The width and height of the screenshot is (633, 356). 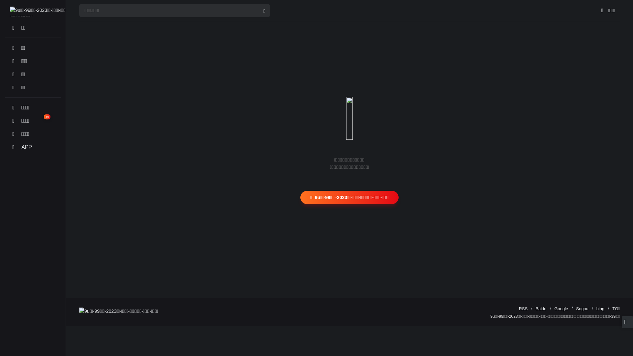 What do you see at coordinates (582, 309) in the screenshot?
I see `Sogou` at bounding box center [582, 309].